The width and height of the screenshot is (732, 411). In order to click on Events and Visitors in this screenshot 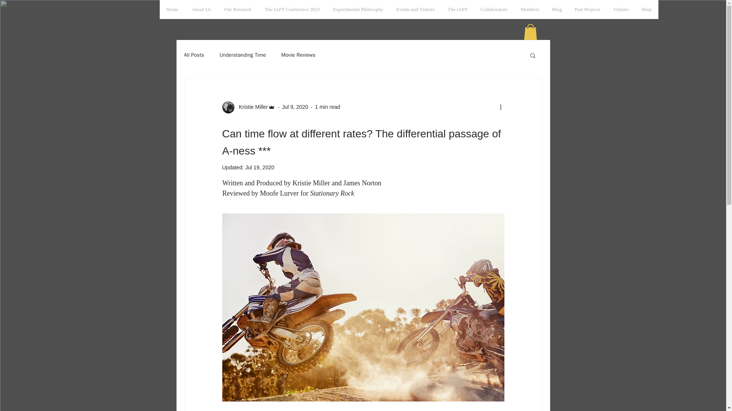, I will do `click(415, 9)`.